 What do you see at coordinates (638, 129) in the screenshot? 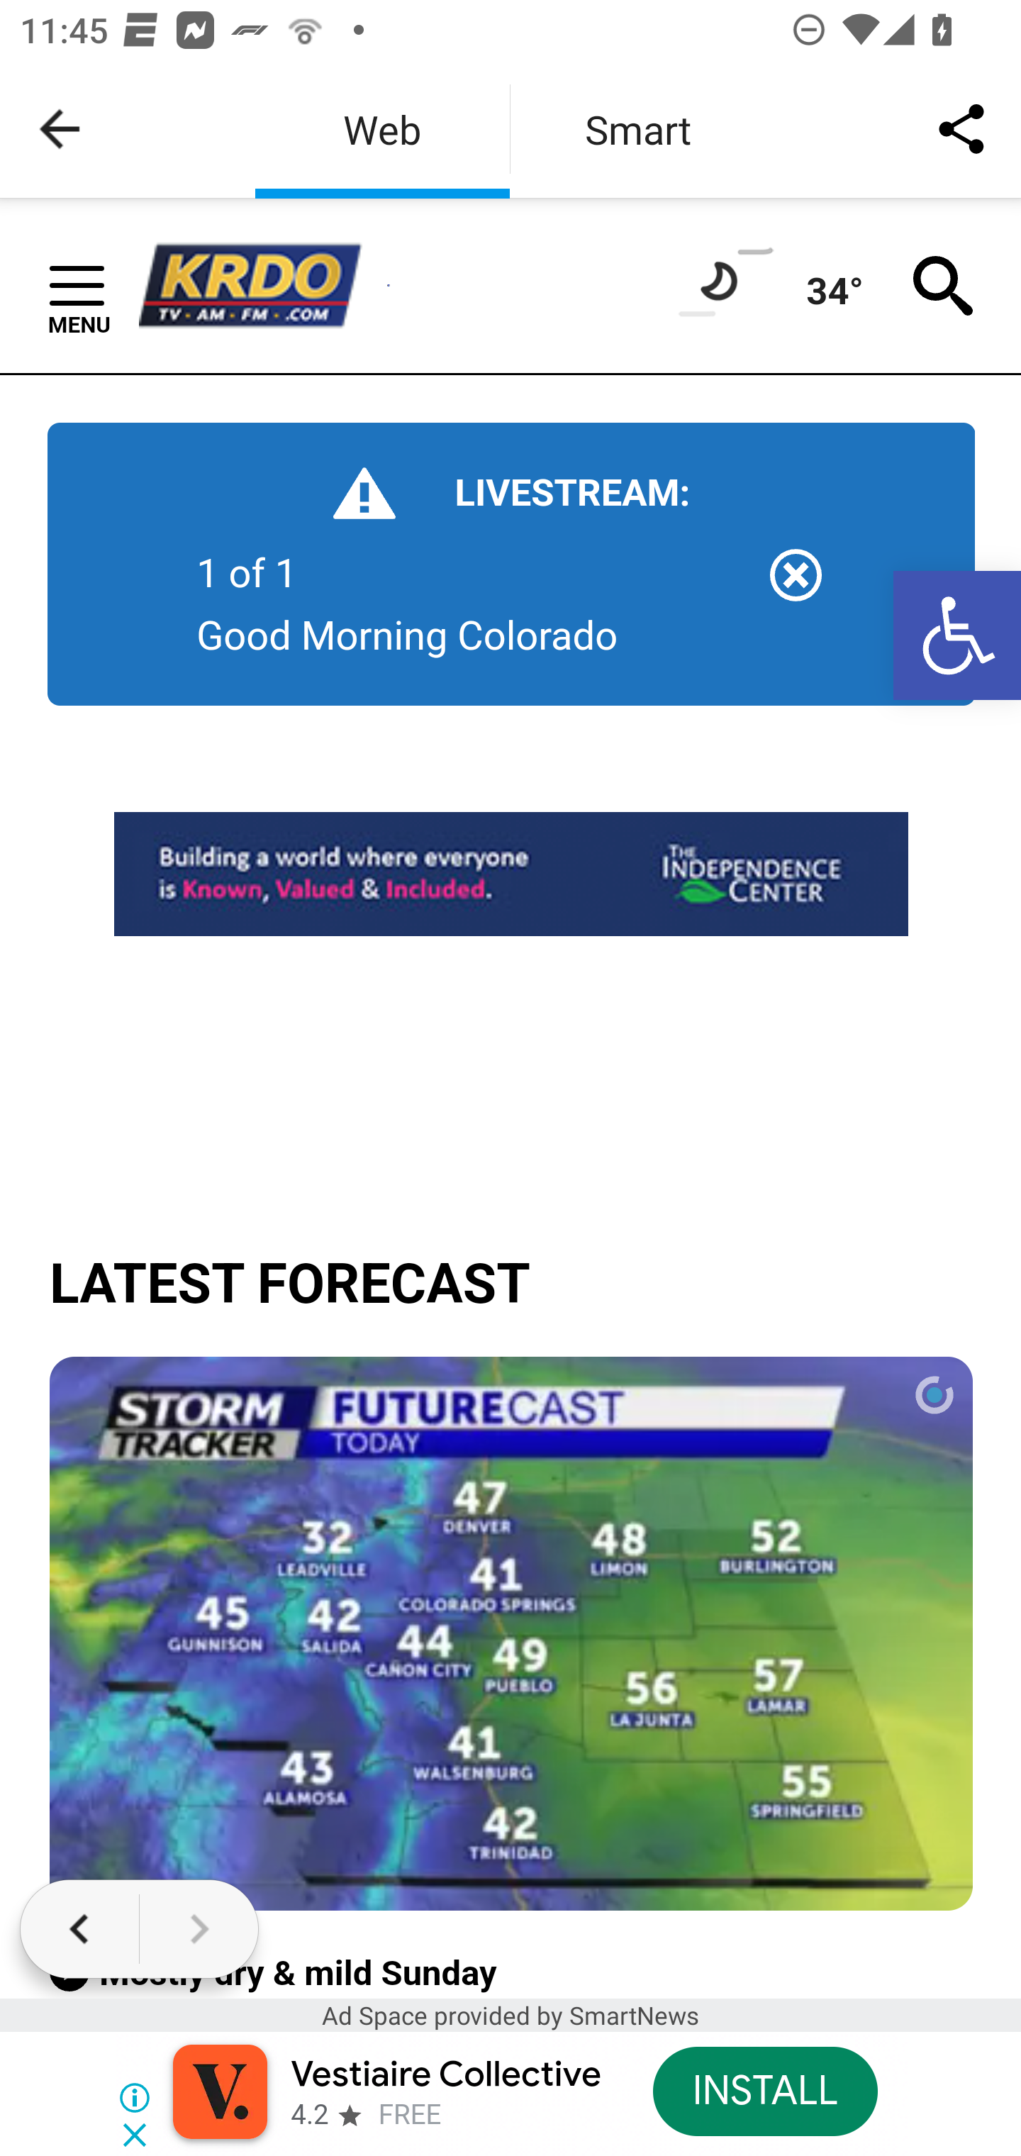
I see `Smart` at bounding box center [638, 129].